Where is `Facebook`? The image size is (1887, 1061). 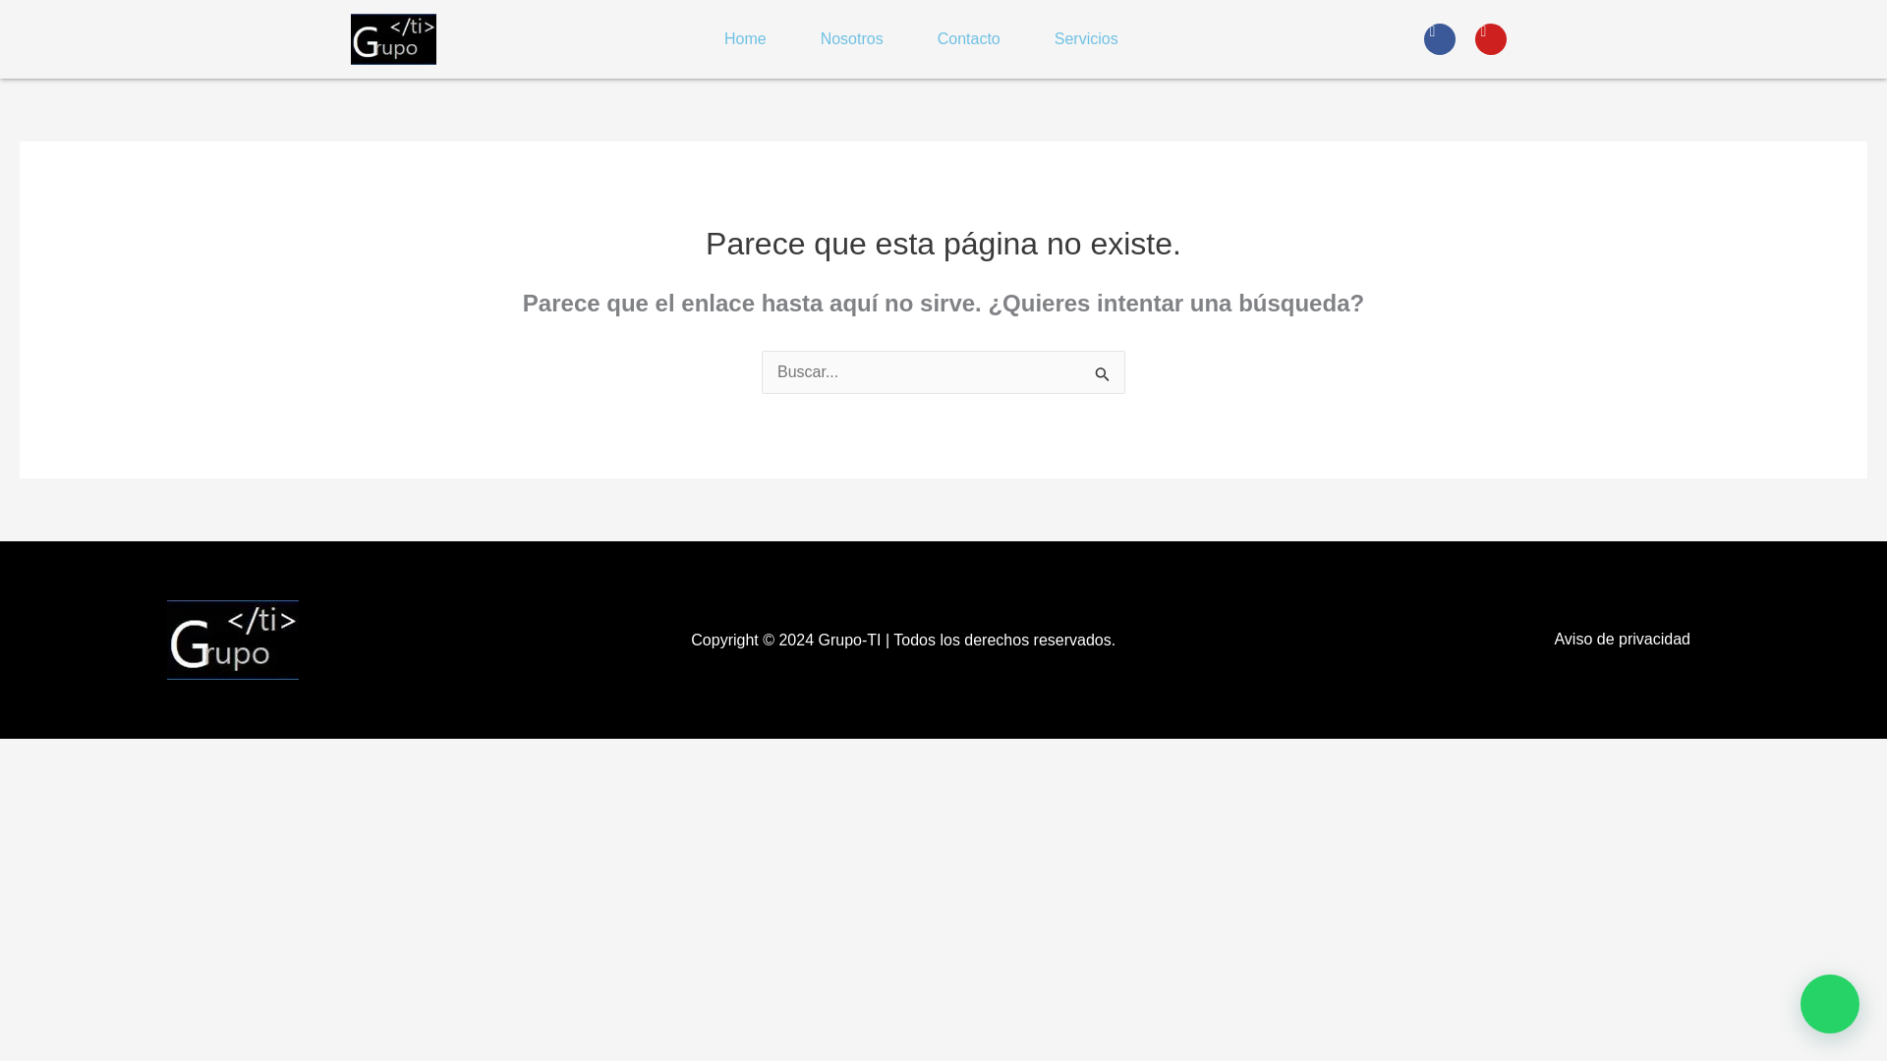 Facebook is located at coordinates (1439, 39).